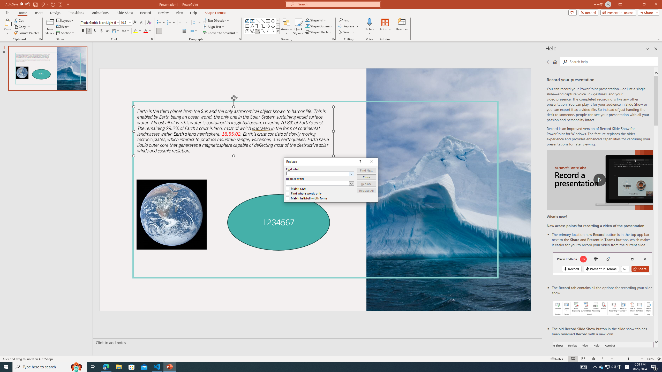  I want to click on Find what, so click(320, 174).